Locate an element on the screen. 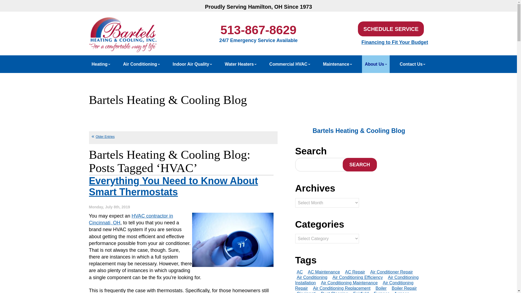 The width and height of the screenshot is (521, 293). Heating is located at coordinates (101, 64).